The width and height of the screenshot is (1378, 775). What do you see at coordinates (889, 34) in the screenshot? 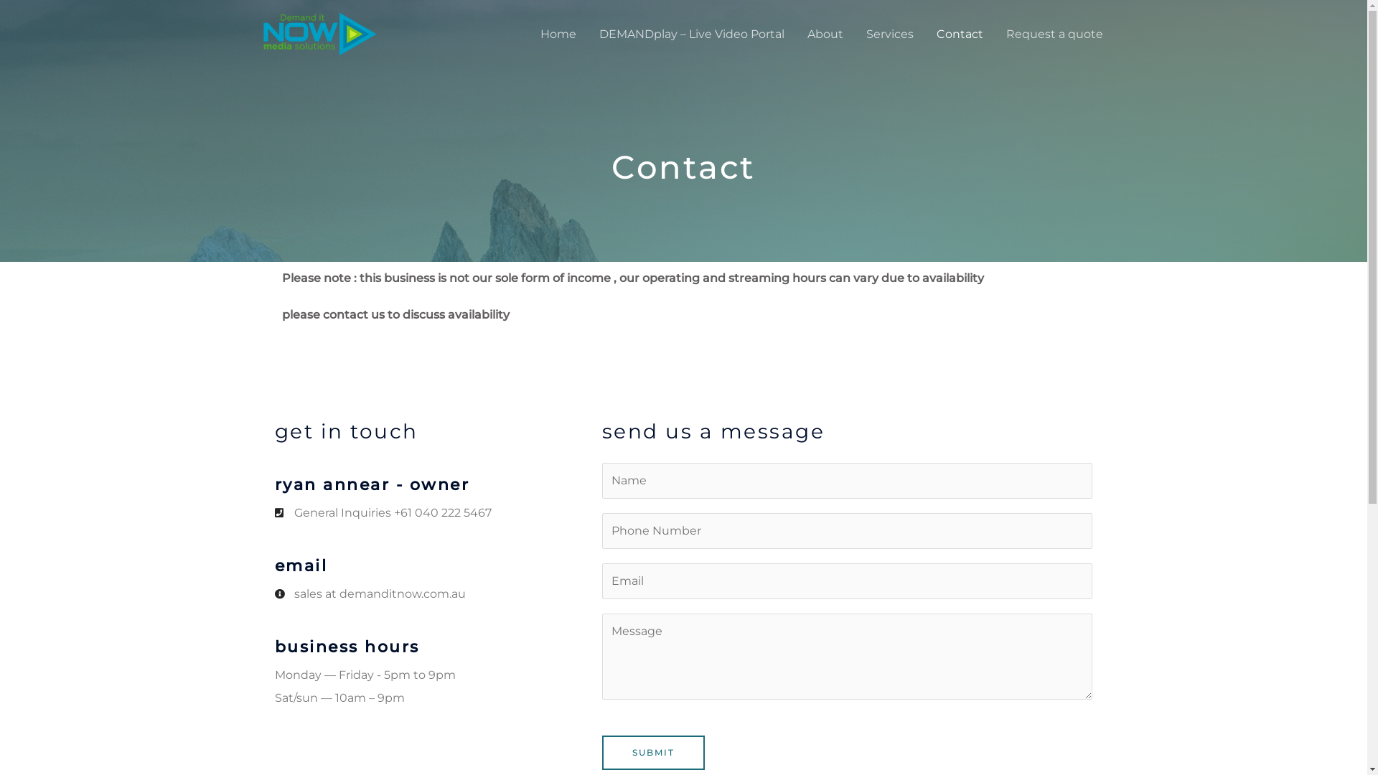
I see `Services` at bounding box center [889, 34].